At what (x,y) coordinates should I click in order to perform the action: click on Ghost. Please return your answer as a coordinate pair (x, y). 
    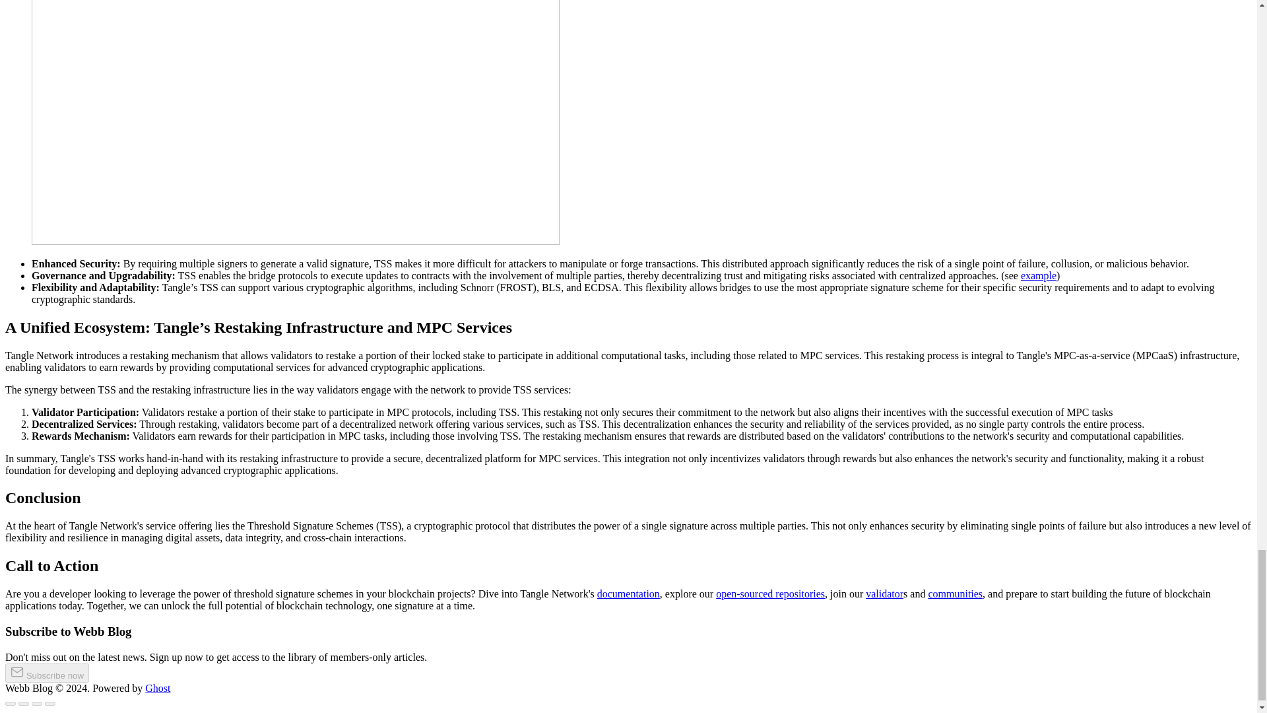
    Looking at the image, I should click on (157, 688).